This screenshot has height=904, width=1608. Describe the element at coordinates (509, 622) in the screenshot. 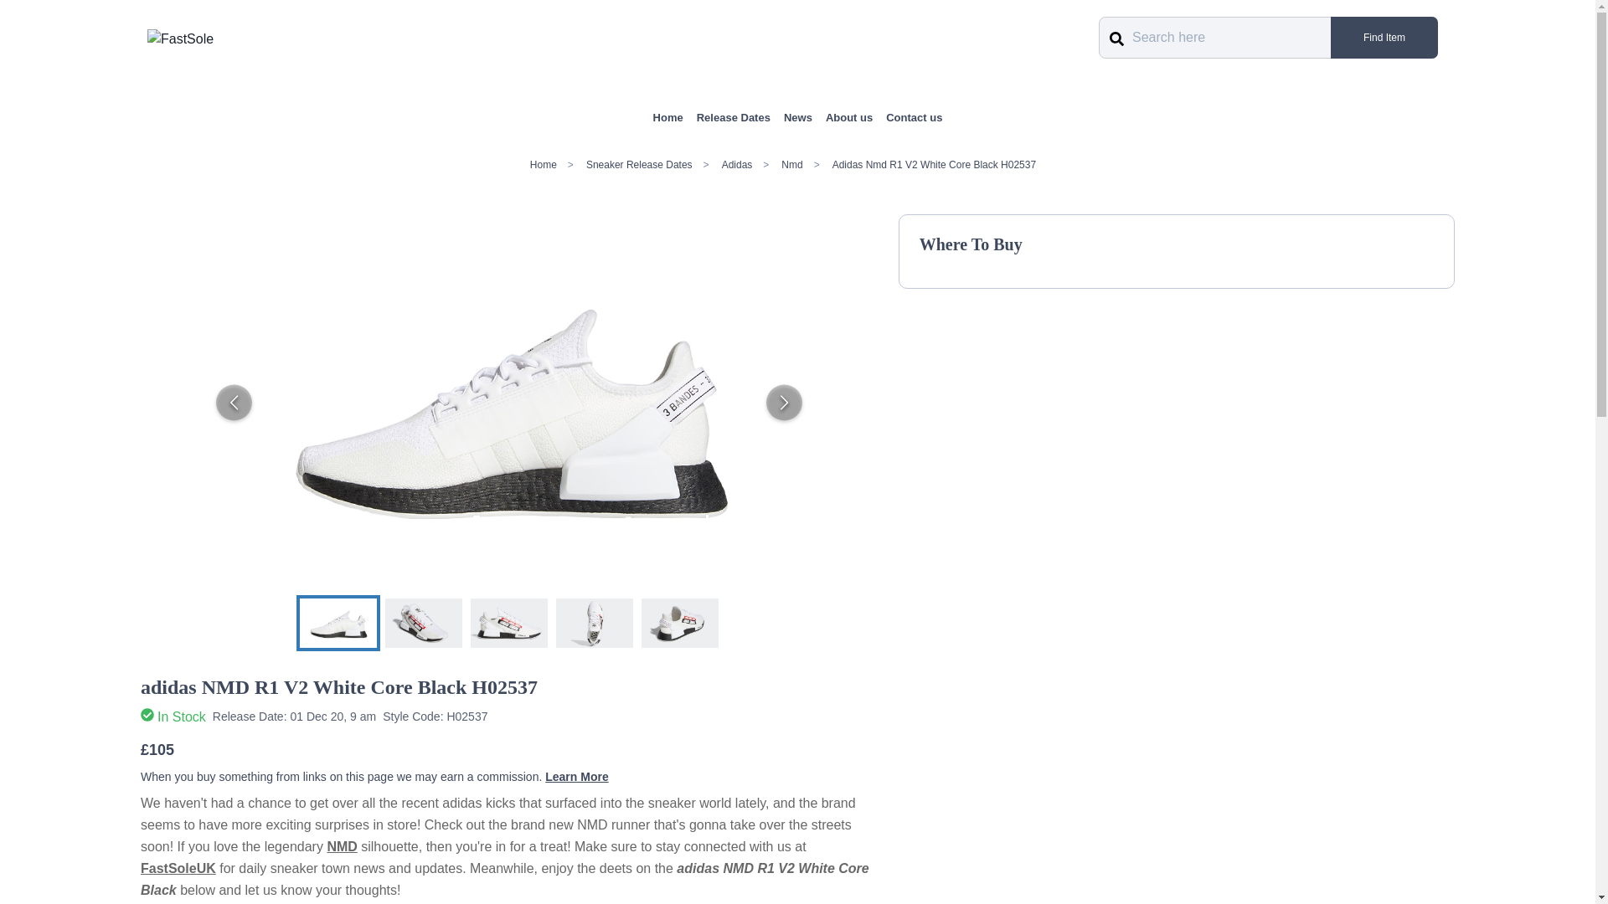

I see `adidas NMD R1 V2 White Core Black H02537 03` at that location.